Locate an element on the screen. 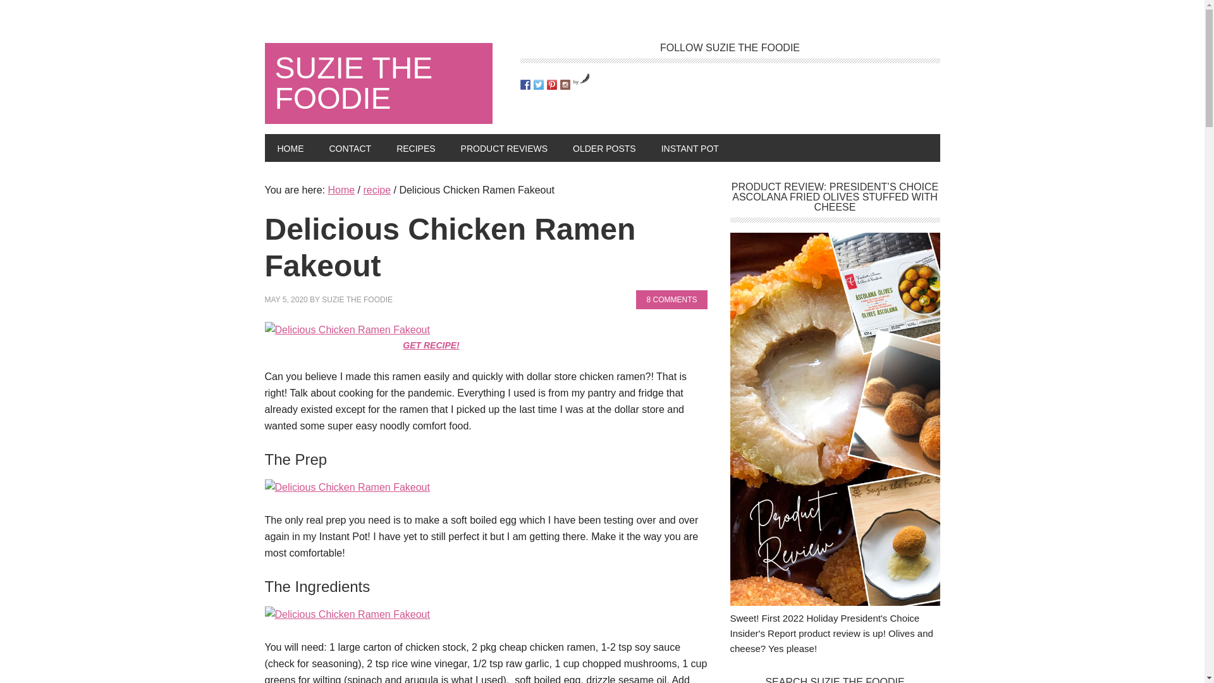 Image resolution: width=1214 pixels, height=683 pixels. SUZIE THE FOODIE is located at coordinates (357, 299).